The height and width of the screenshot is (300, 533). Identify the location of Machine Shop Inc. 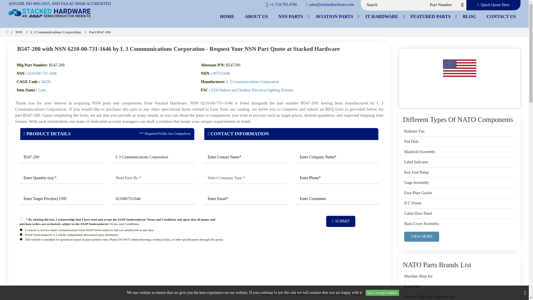
(418, 276).